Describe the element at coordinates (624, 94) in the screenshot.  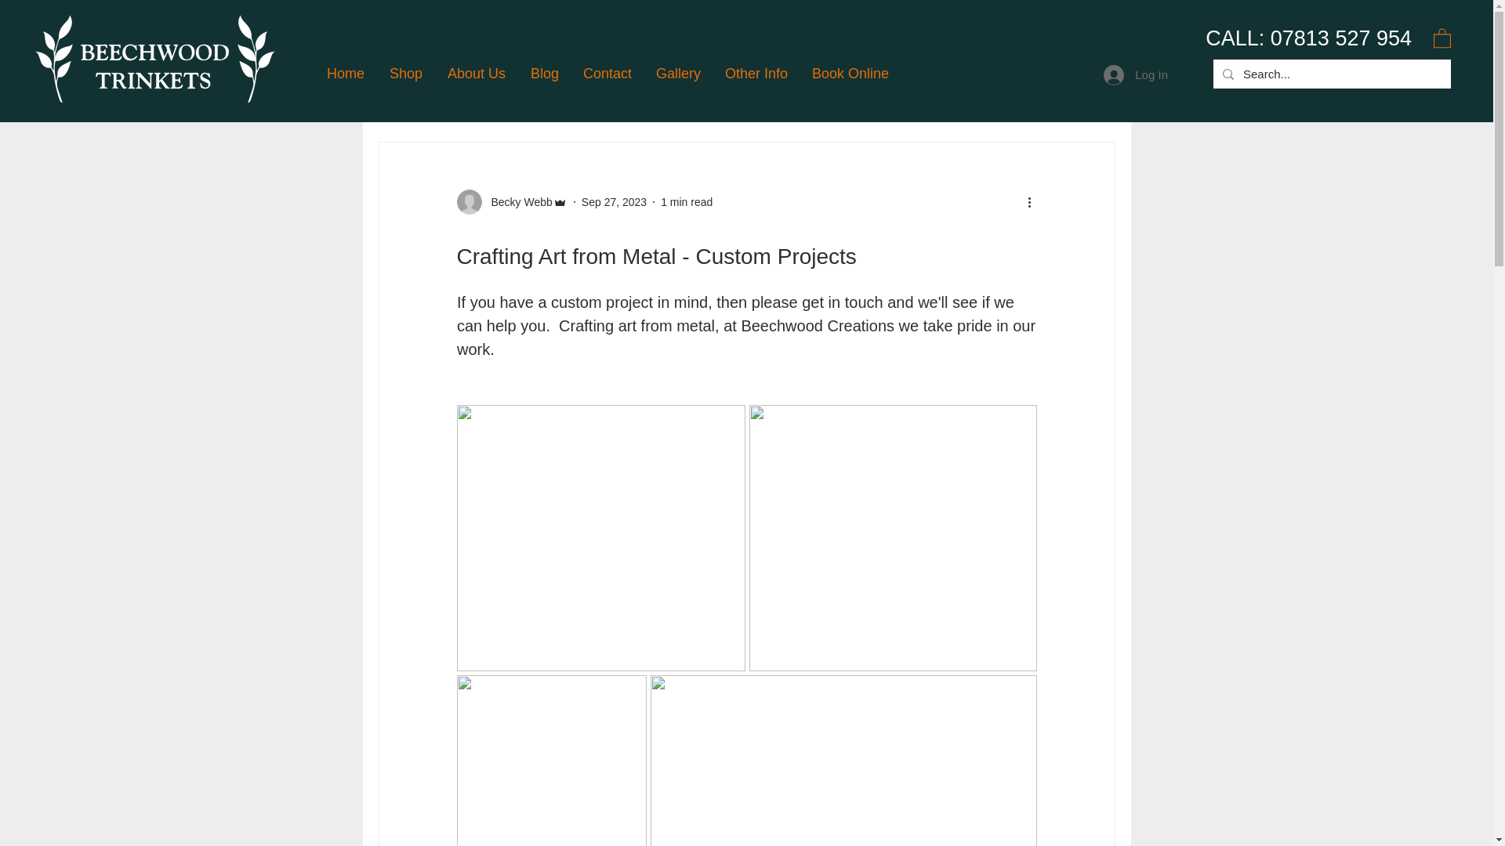
I see `Gift Fairs` at that location.